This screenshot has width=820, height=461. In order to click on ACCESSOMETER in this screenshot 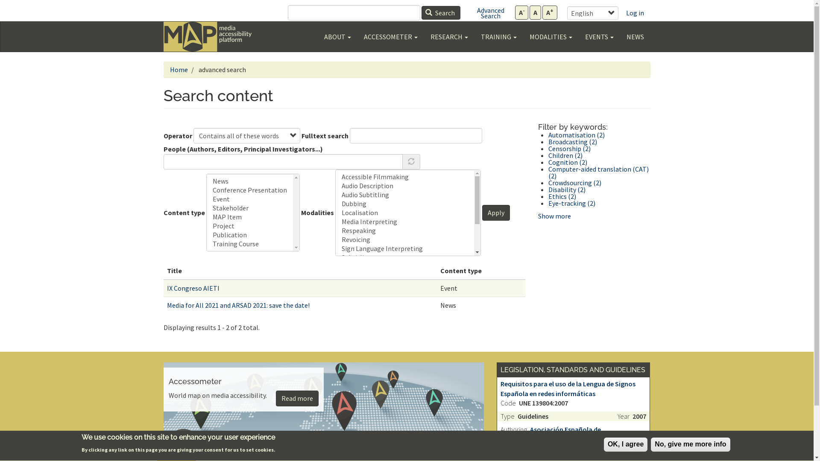, I will do `click(390, 37)`.